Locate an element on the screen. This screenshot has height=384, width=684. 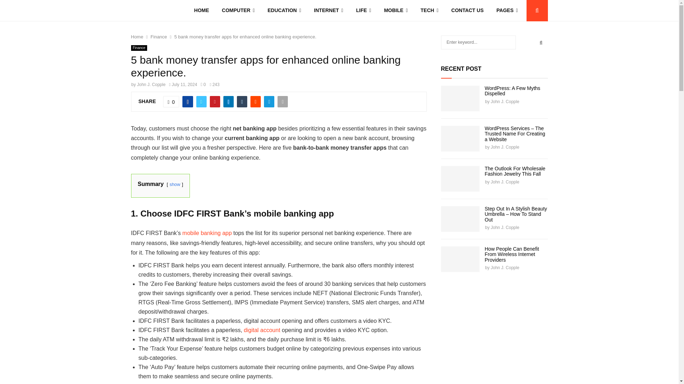
COMPUTER is located at coordinates (238, 11).